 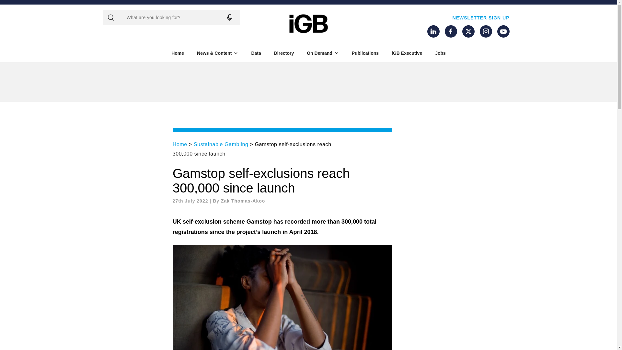 I want to click on Twitter, so click(x=468, y=31).